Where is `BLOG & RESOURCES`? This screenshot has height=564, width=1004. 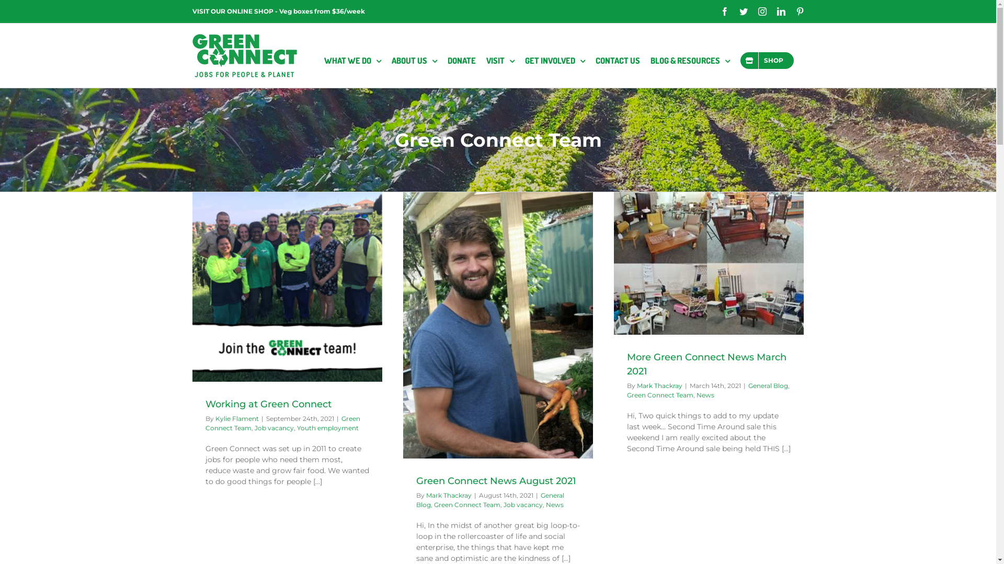 BLOG & RESOURCES is located at coordinates (690, 61).